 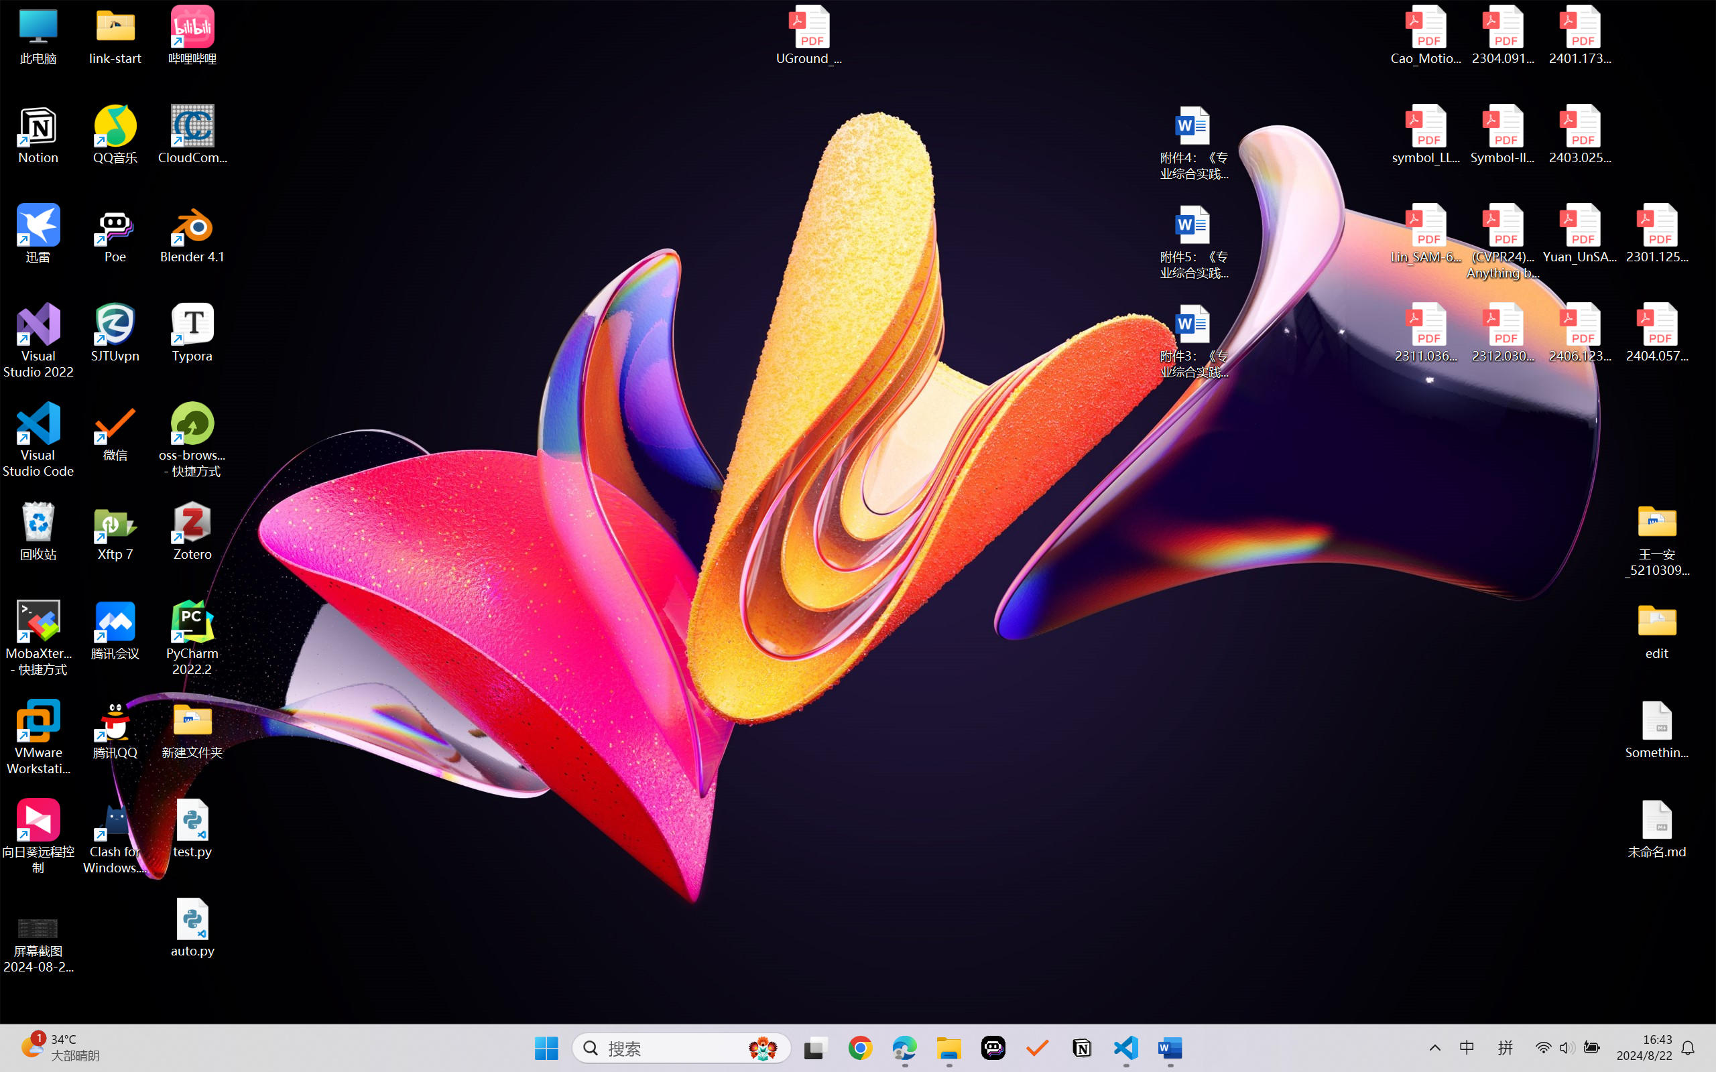 What do you see at coordinates (808, 35) in the screenshot?
I see `UGround_paper.pdf` at bounding box center [808, 35].